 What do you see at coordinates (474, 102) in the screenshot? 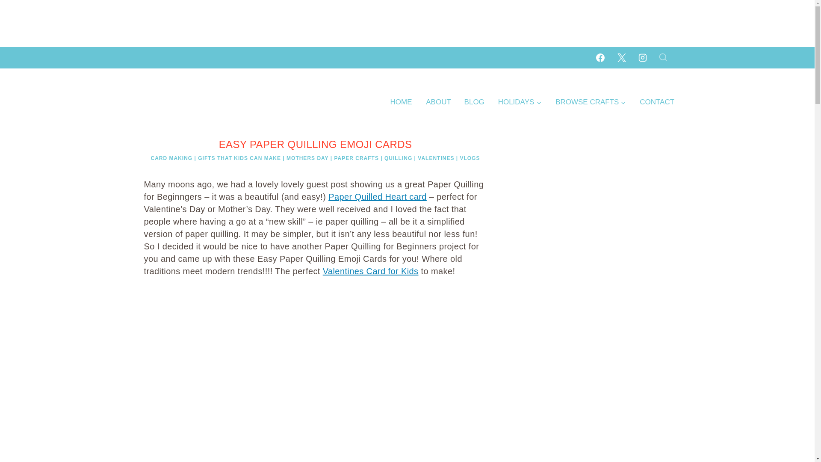
I see `BLOG` at bounding box center [474, 102].